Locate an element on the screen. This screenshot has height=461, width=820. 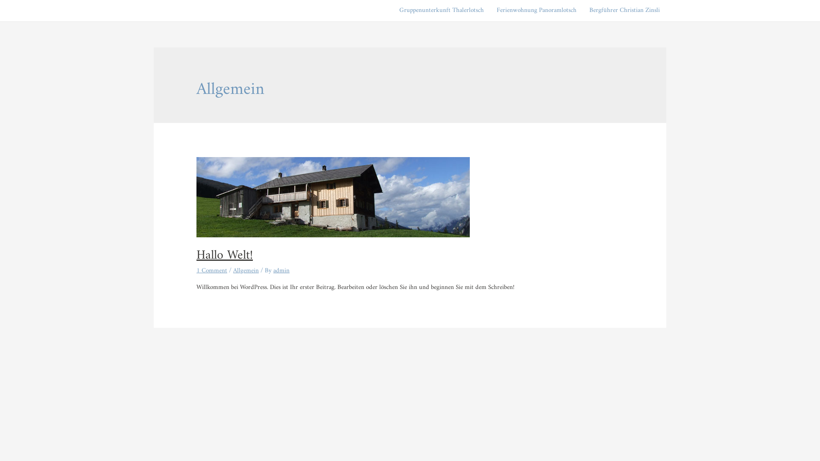
Allgemein is located at coordinates (246, 271).